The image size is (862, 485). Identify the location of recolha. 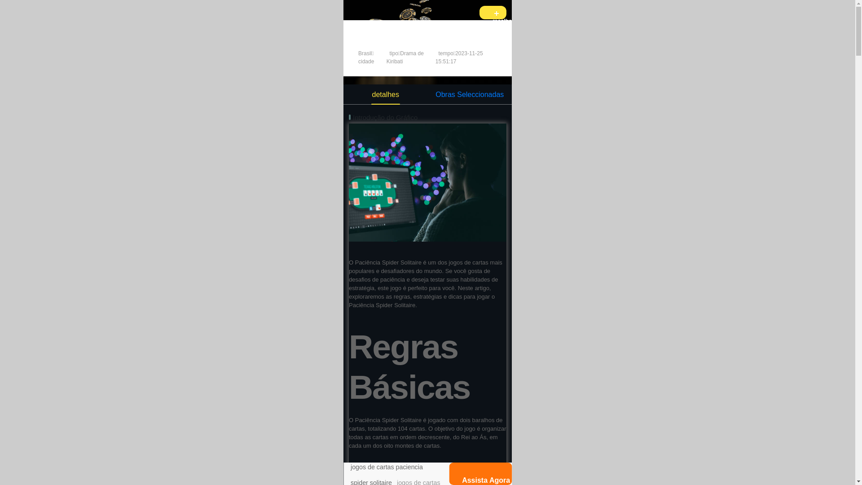
(493, 13).